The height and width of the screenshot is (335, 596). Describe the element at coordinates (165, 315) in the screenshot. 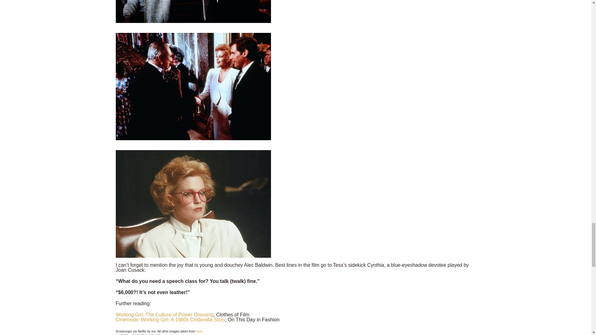

I see `Working Girl: The Culture of Power Dressing` at that location.